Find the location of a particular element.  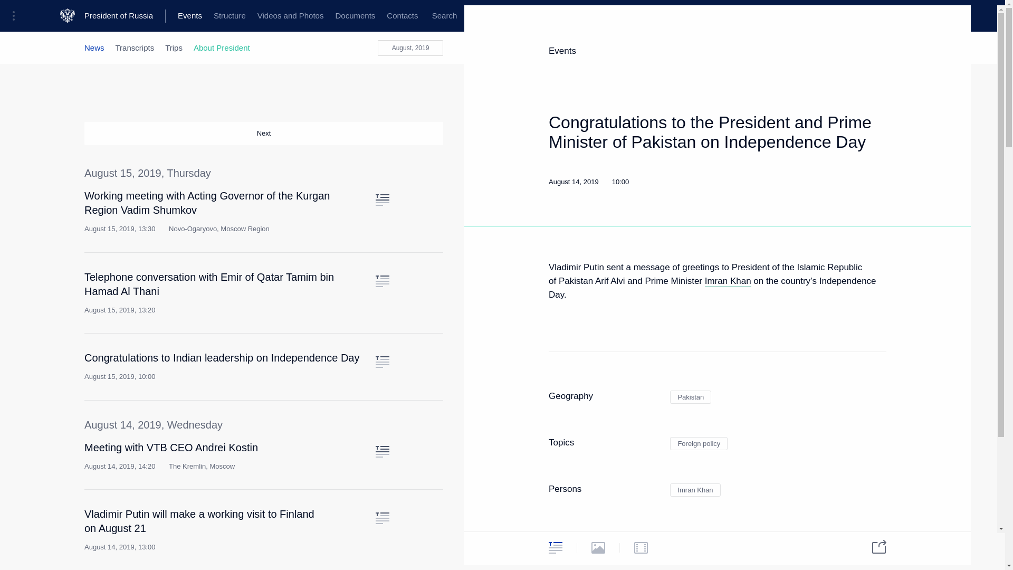

Text of the article is located at coordinates (382, 452).